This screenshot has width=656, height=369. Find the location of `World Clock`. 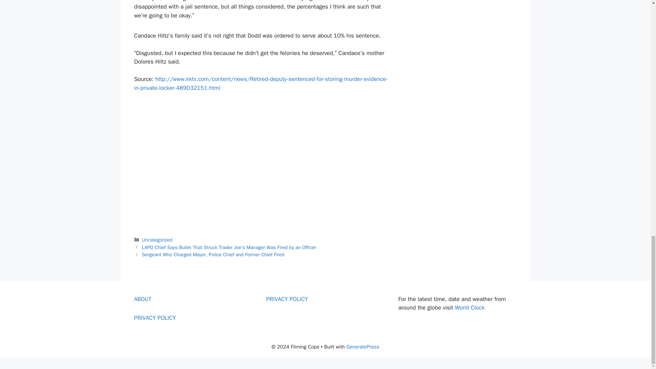

World Clock is located at coordinates (469, 307).